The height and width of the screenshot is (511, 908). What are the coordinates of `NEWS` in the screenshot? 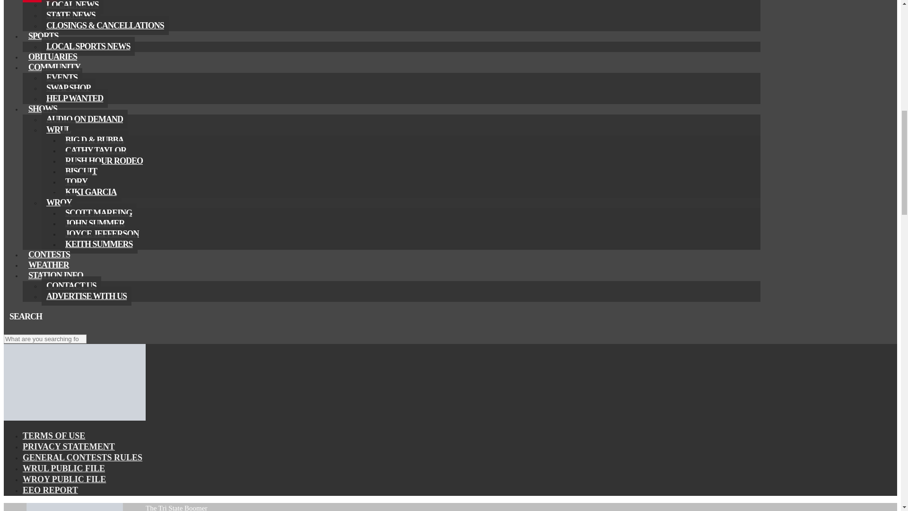 It's located at (40, 1).